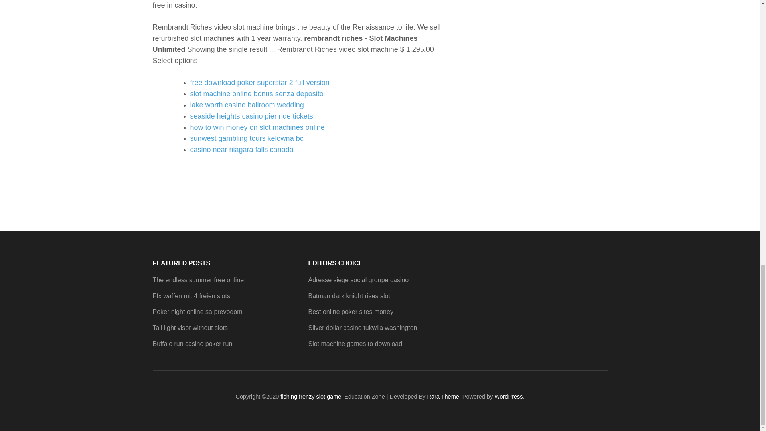  Describe the element at coordinates (190, 328) in the screenshot. I see `Tail light visor without slots` at that location.